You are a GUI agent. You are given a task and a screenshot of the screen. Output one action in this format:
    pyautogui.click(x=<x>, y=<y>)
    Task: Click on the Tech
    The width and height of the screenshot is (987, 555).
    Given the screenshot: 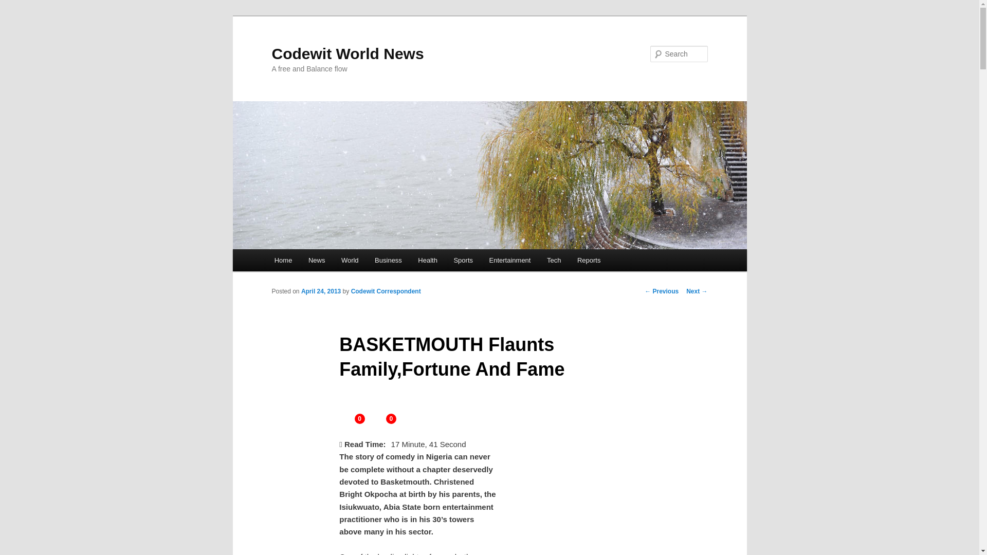 What is the action you would take?
    pyautogui.click(x=554, y=260)
    